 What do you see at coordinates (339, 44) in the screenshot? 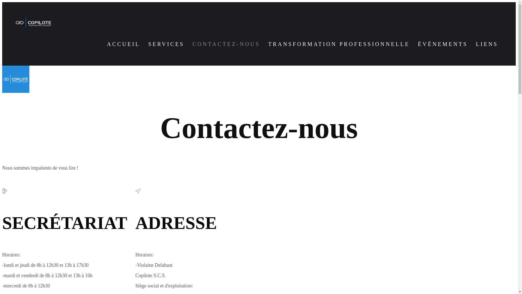
I see `TRANSFORMATION PROFESSIONNELLE` at bounding box center [339, 44].